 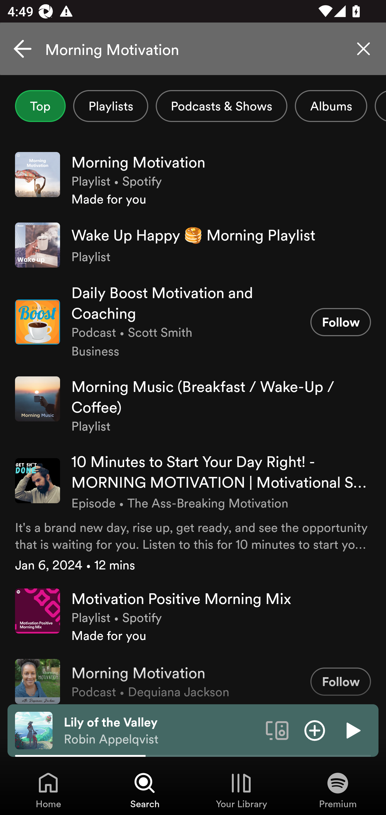 I want to click on Lily of the Valley Robin Appelqvist, so click(x=161, y=731).